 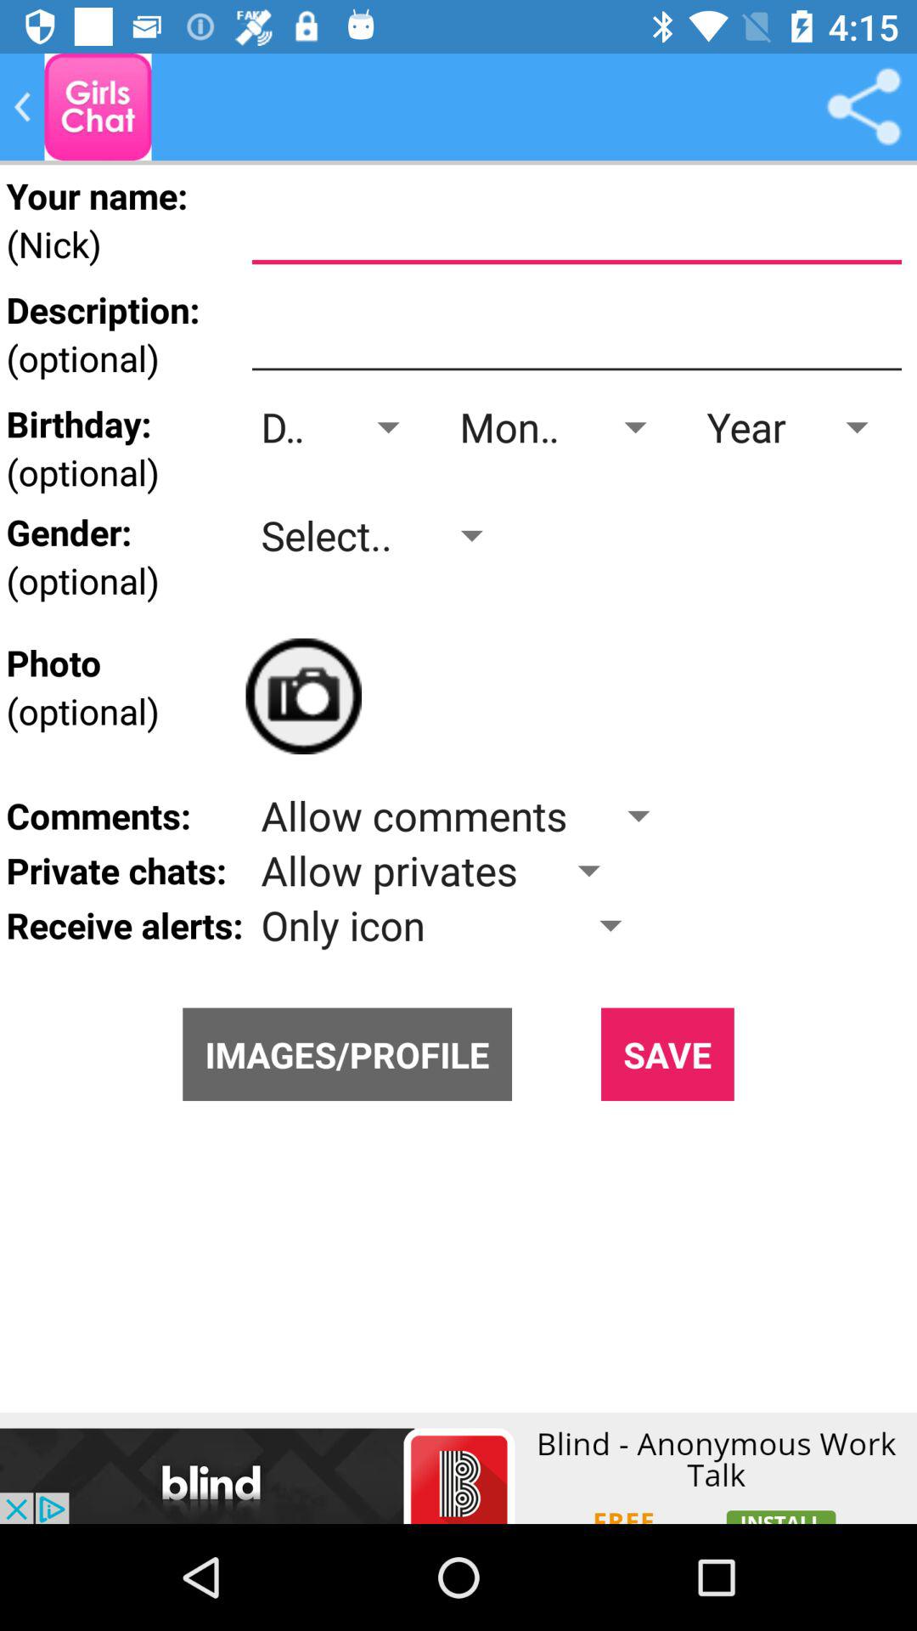 I want to click on go back previous page, so click(x=22, y=107).